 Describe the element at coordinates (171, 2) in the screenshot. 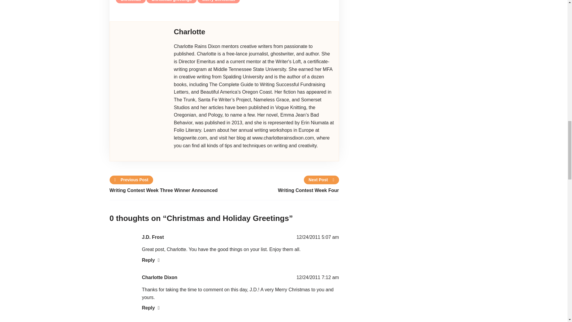

I see `Christmas greetings` at that location.